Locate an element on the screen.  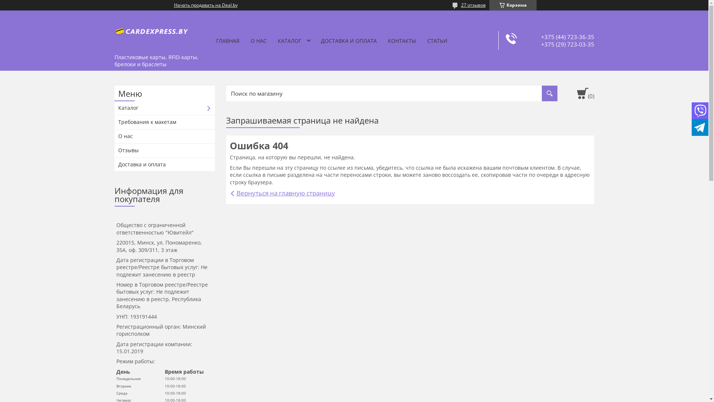
CARDEXPRESS.BY is located at coordinates (152, 31).